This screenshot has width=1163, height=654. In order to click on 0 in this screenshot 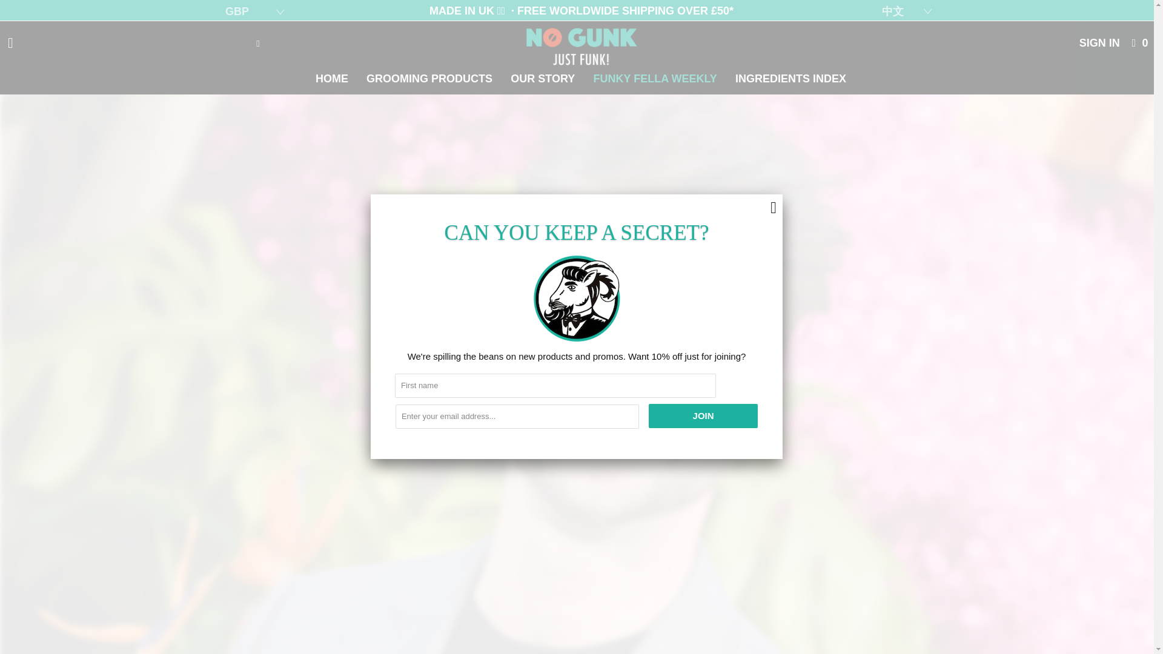, I will do `click(1140, 42)`.